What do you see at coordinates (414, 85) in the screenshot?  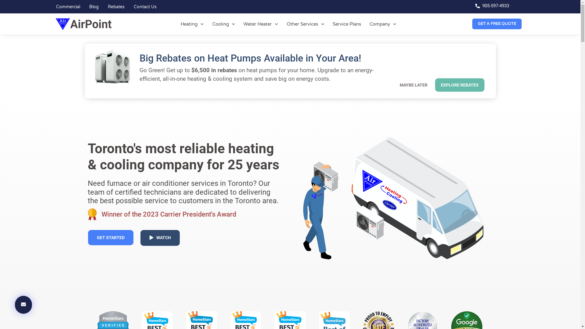 I see `MAYBE LATER` at bounding box center [414, 85].